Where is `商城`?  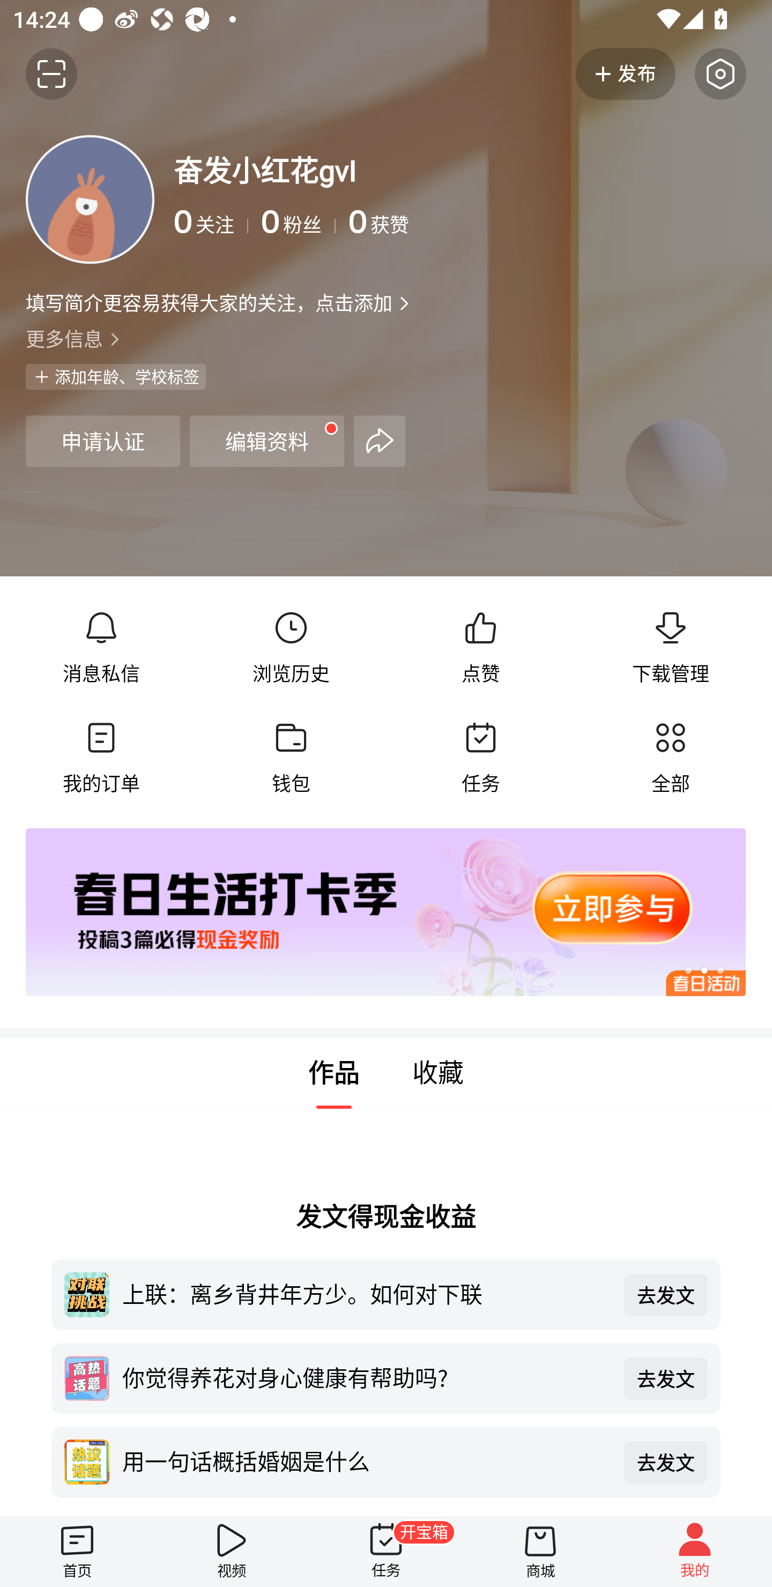 商城 is located at coordinates (540, 1551).